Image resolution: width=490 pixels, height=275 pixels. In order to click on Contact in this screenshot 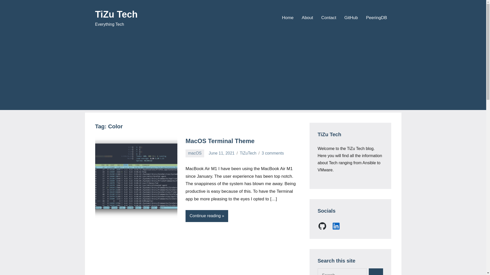, I will do `click(329, 18)`.